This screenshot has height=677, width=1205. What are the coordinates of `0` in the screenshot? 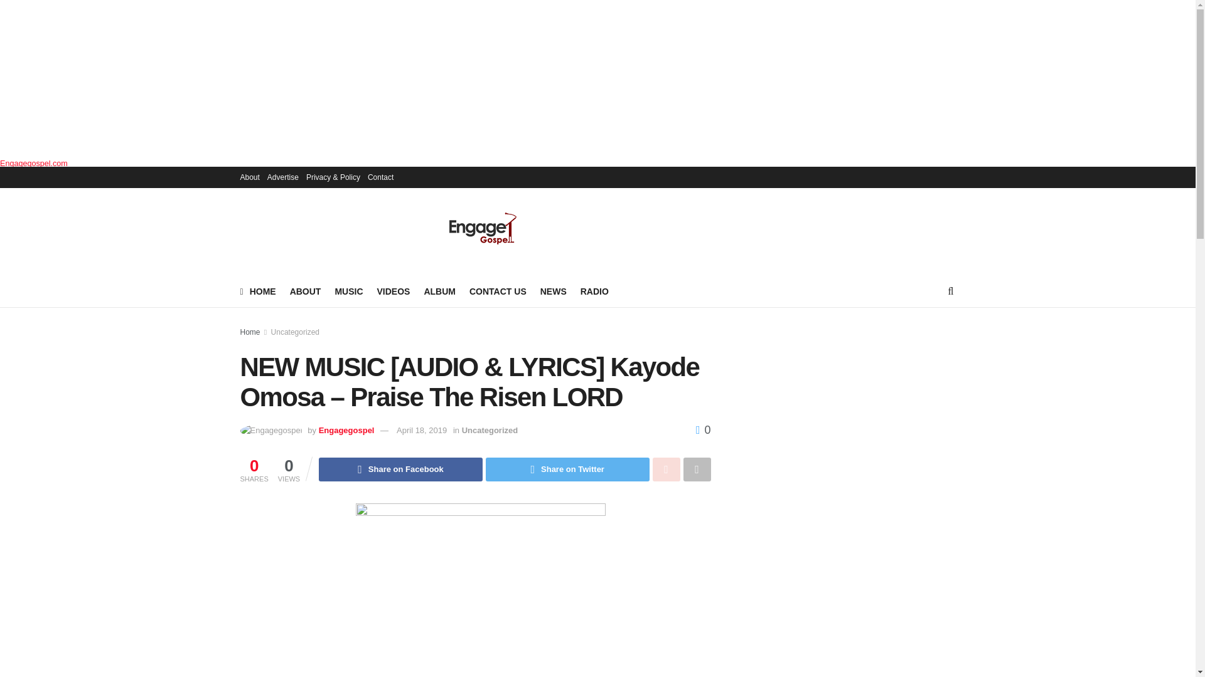 It's located at (703, 430).